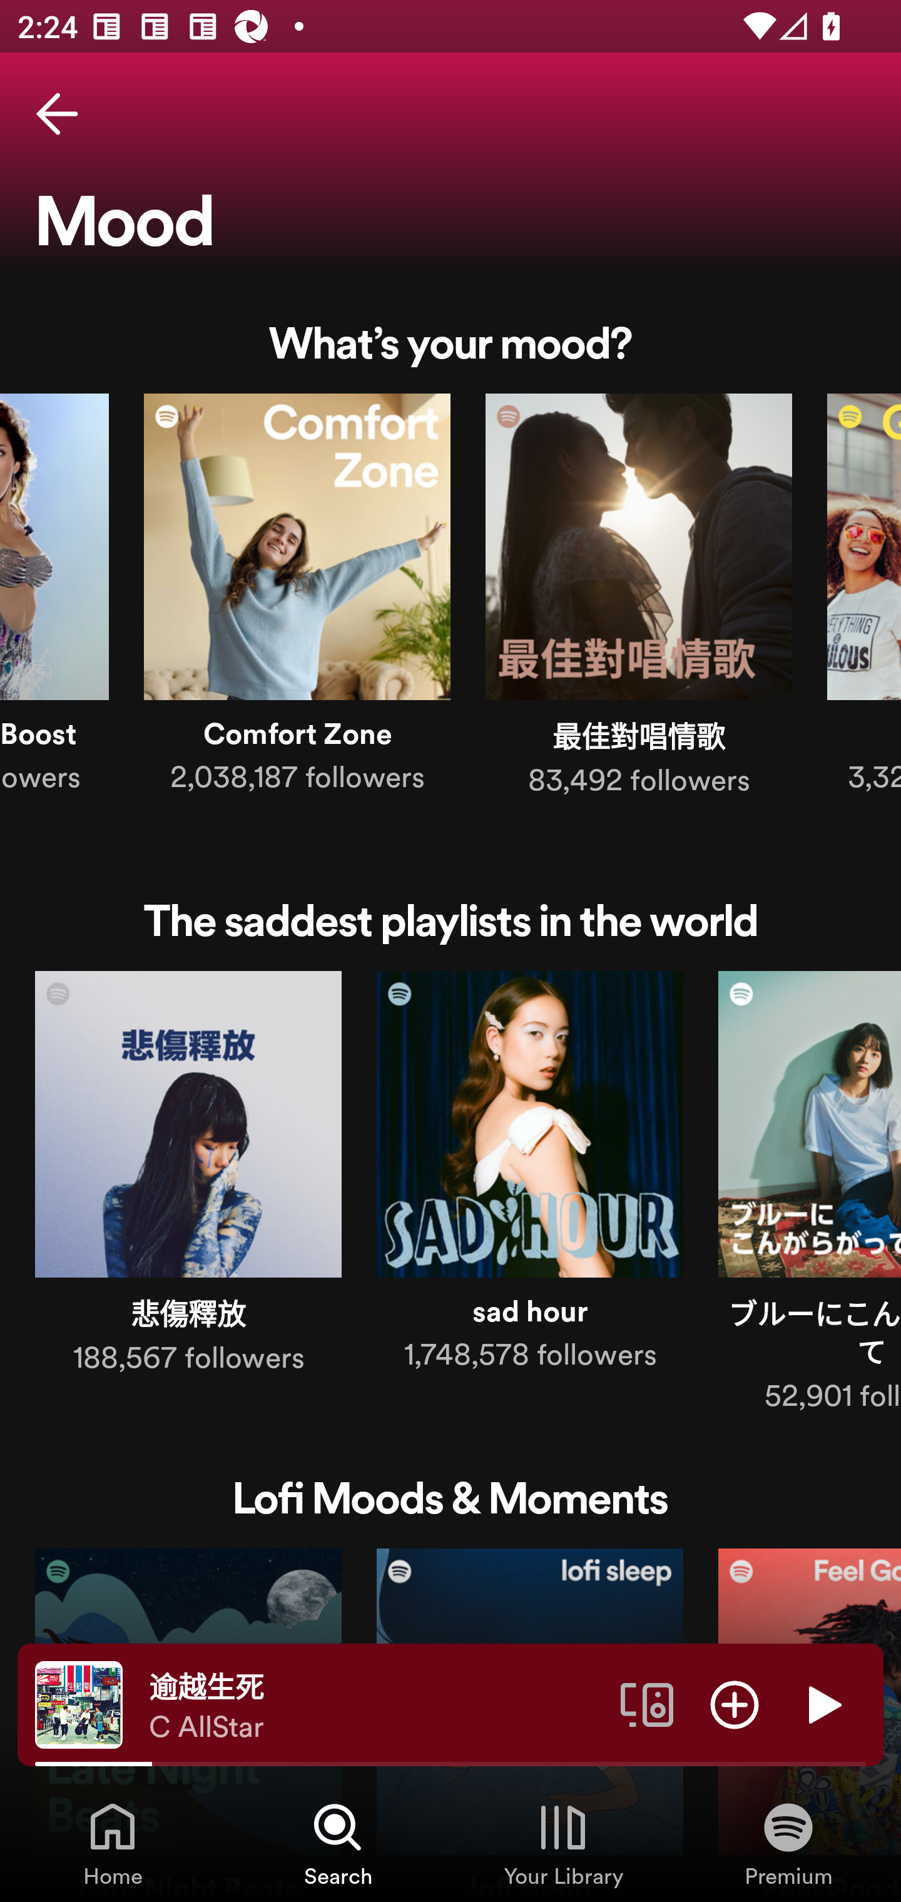 The image size is (901, 1902). What do you see at coordinates (788, 1843) in the screenshot?
I see `Premium, Tab 4 of 4 Premium Premium` at bounding box center [788, 1843].